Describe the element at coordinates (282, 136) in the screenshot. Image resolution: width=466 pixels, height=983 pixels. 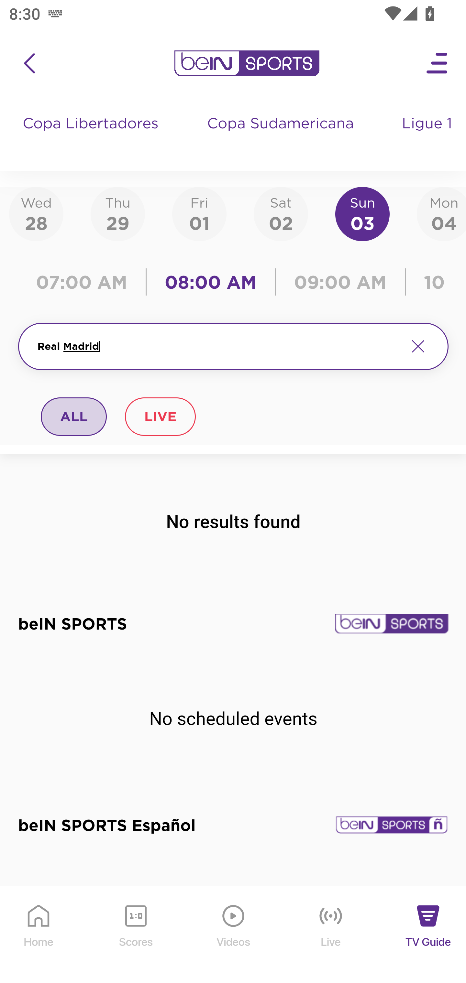
I see `Copa Sudamericana` at that location.